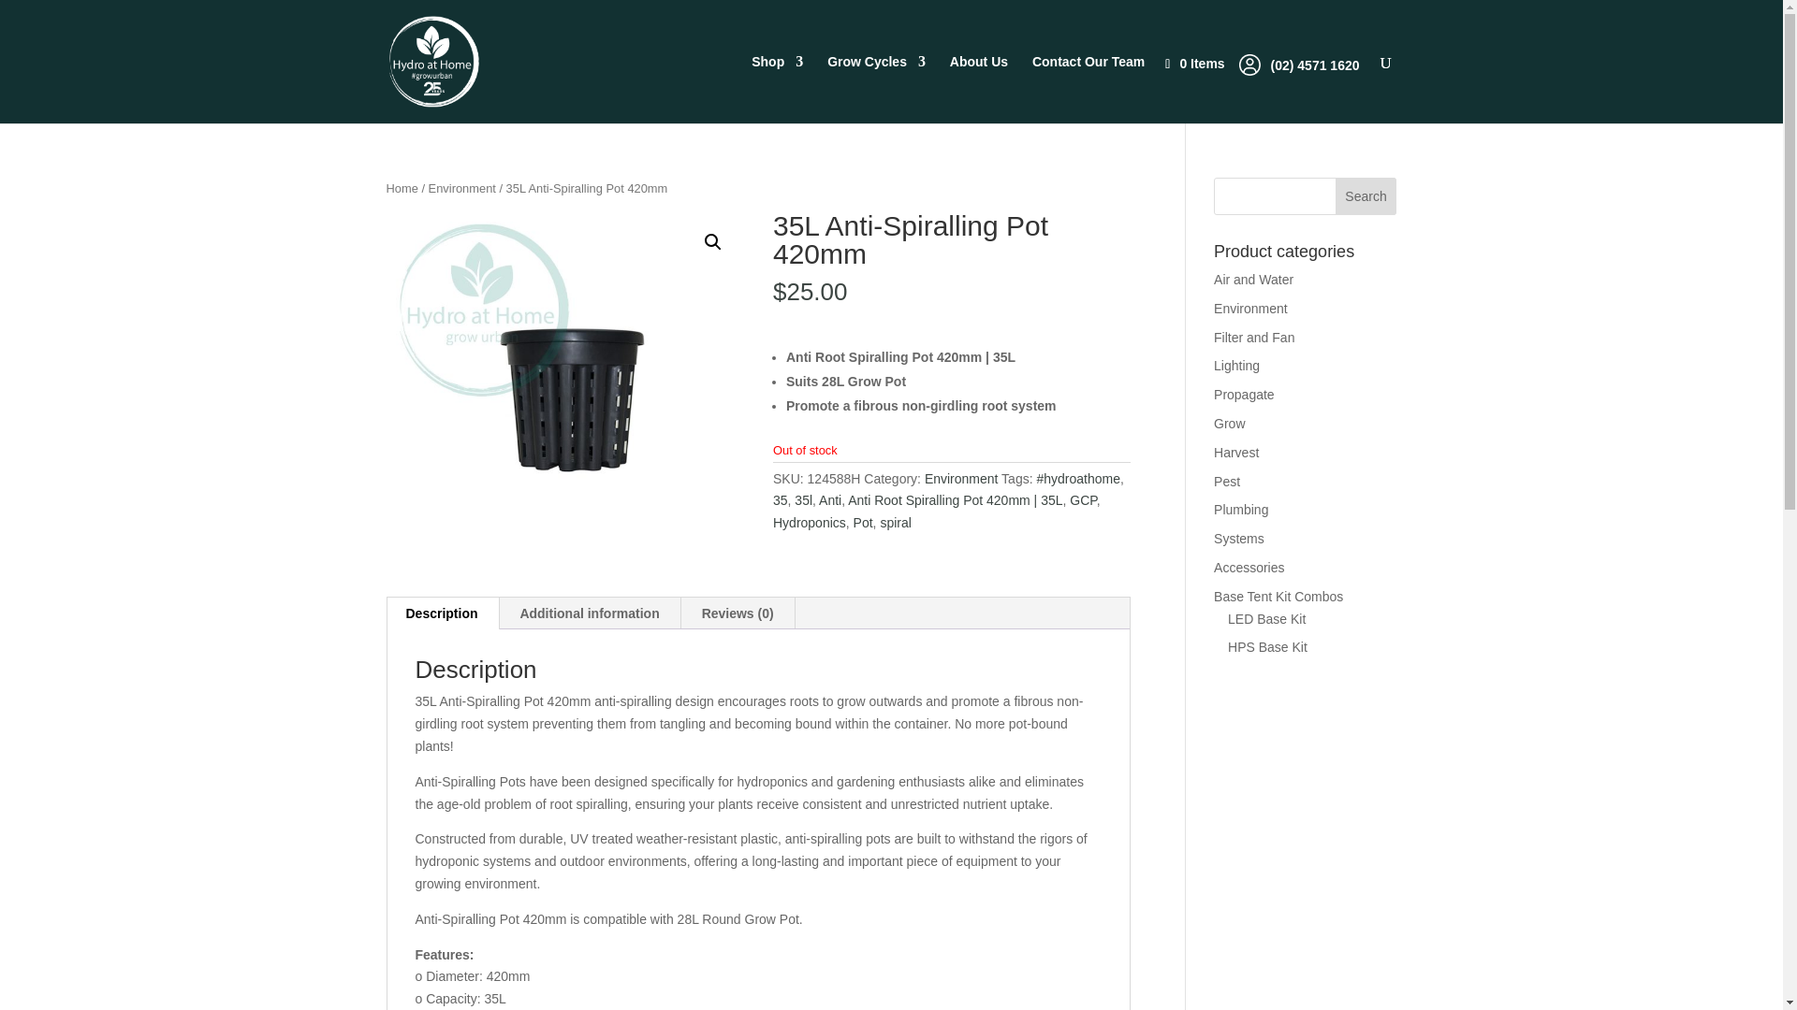 The image size is (1797, 1010). I want to click on Search, so click(1366, 196).